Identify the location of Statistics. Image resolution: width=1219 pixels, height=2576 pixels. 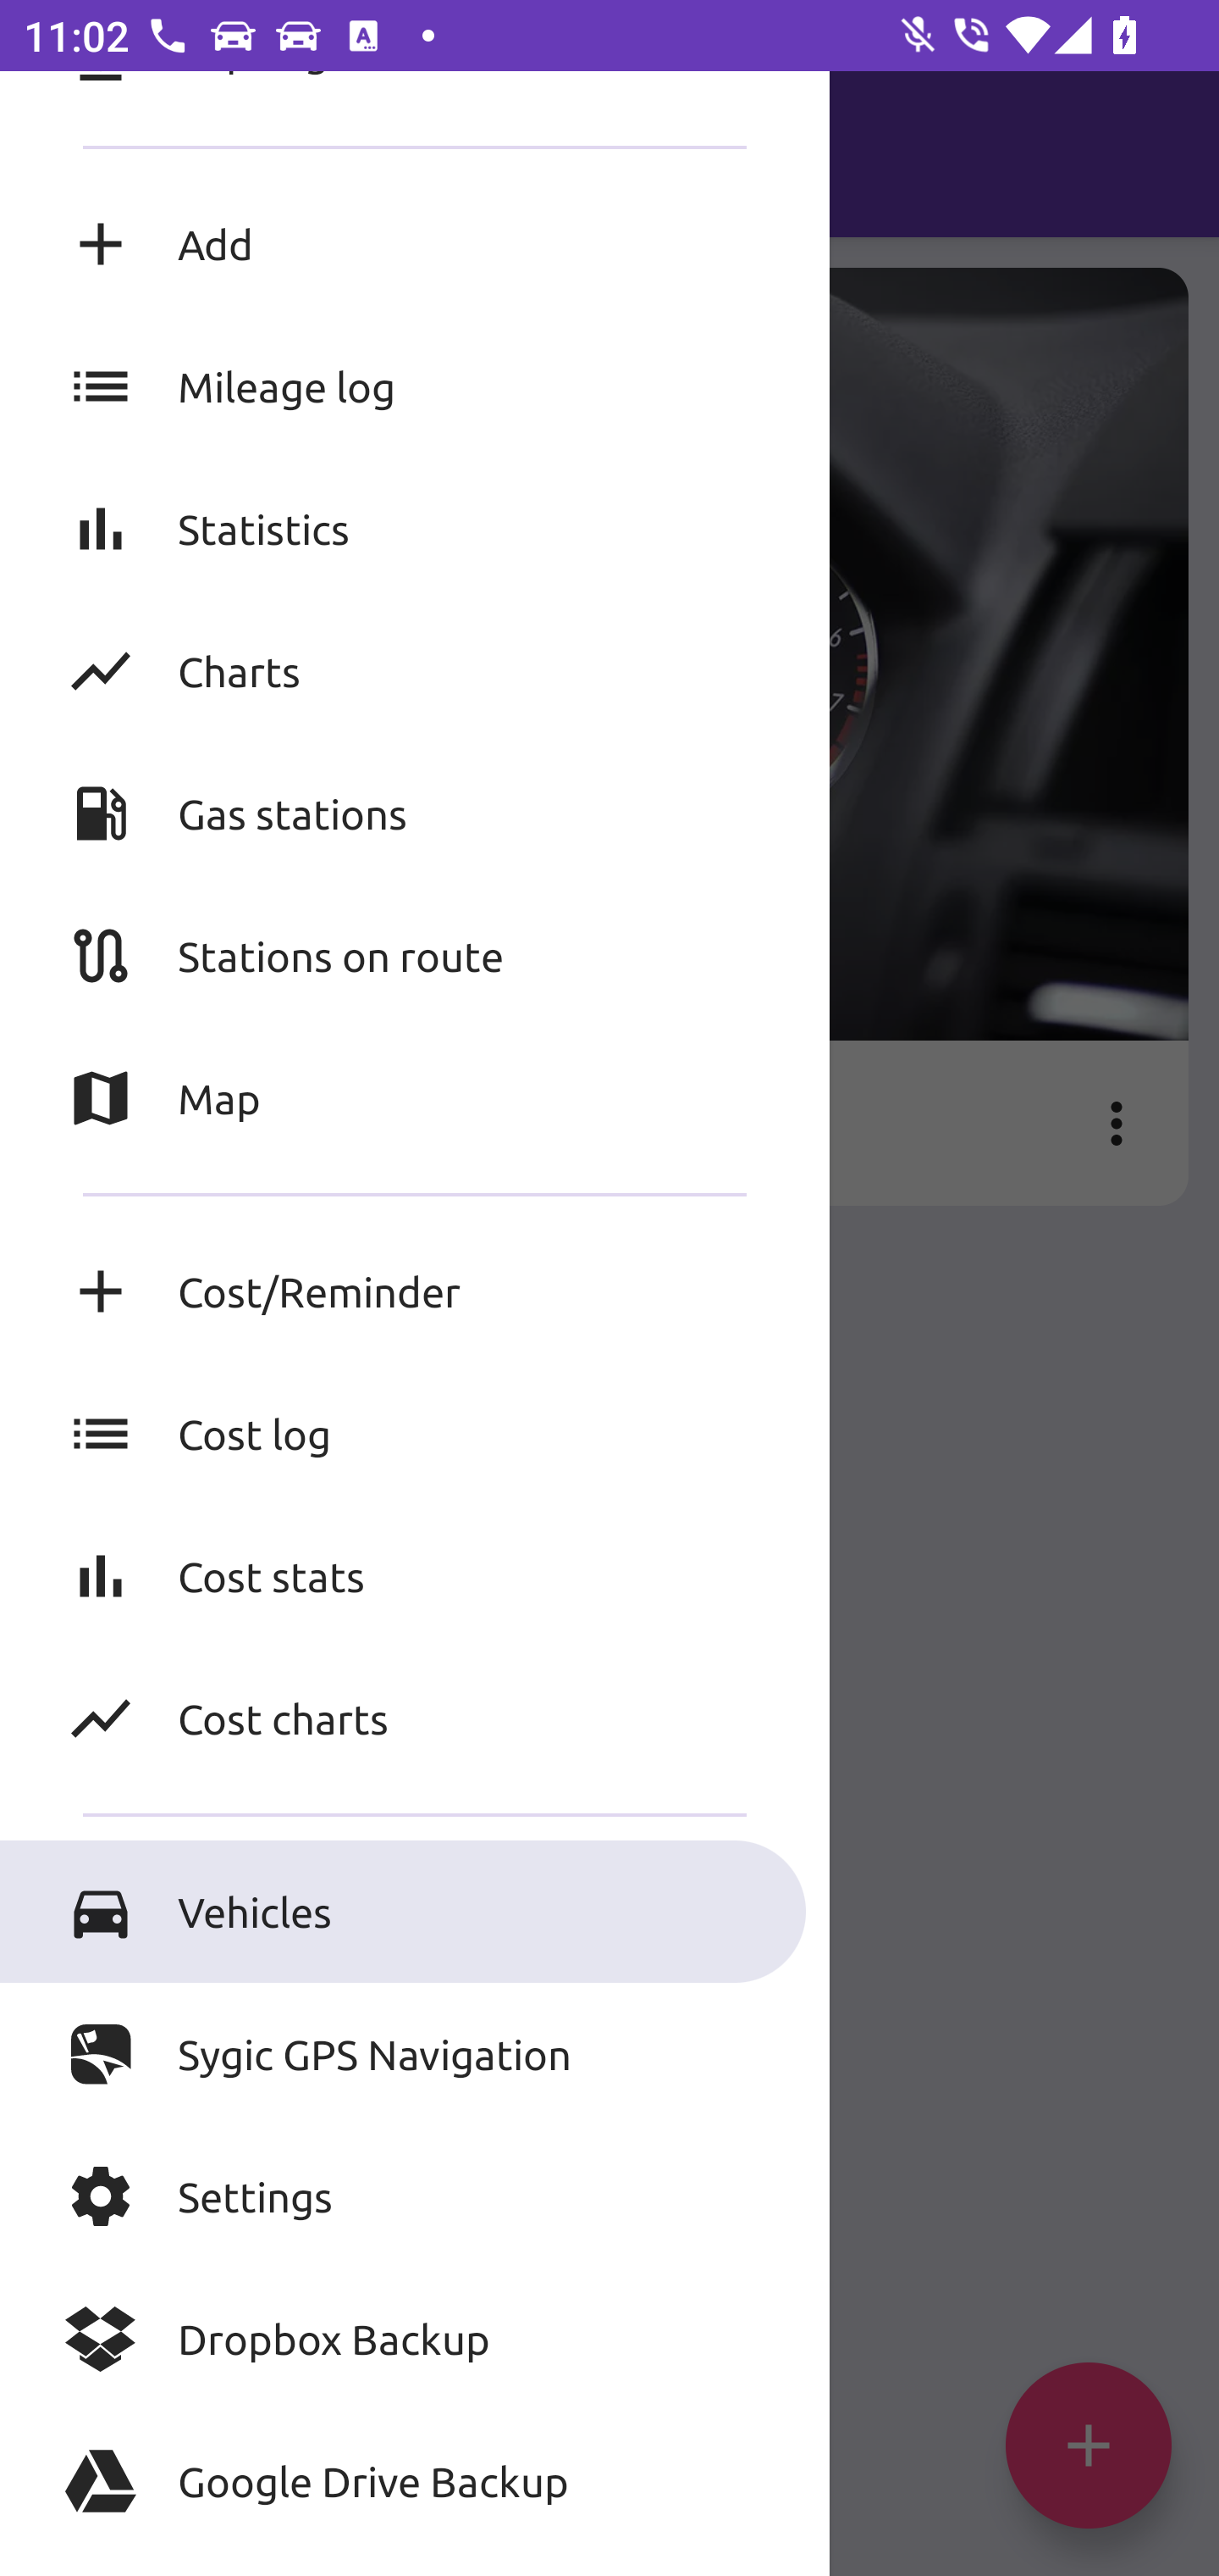
(415, 529).